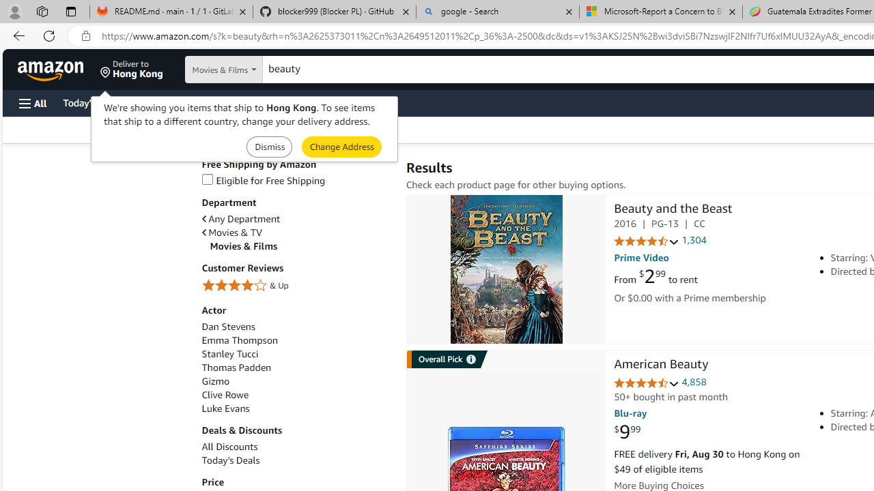 Image resolution: width=874 pixels, height=491 pixels. I want to click on Skip to main content, so click(59, 68).